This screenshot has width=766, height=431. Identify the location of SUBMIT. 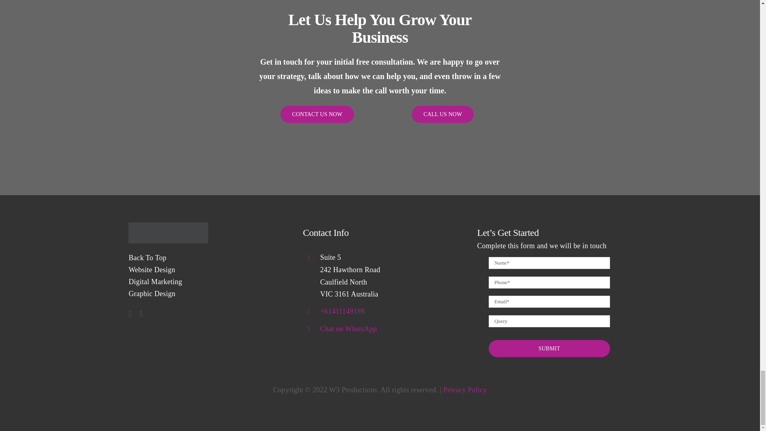
(549, 349).